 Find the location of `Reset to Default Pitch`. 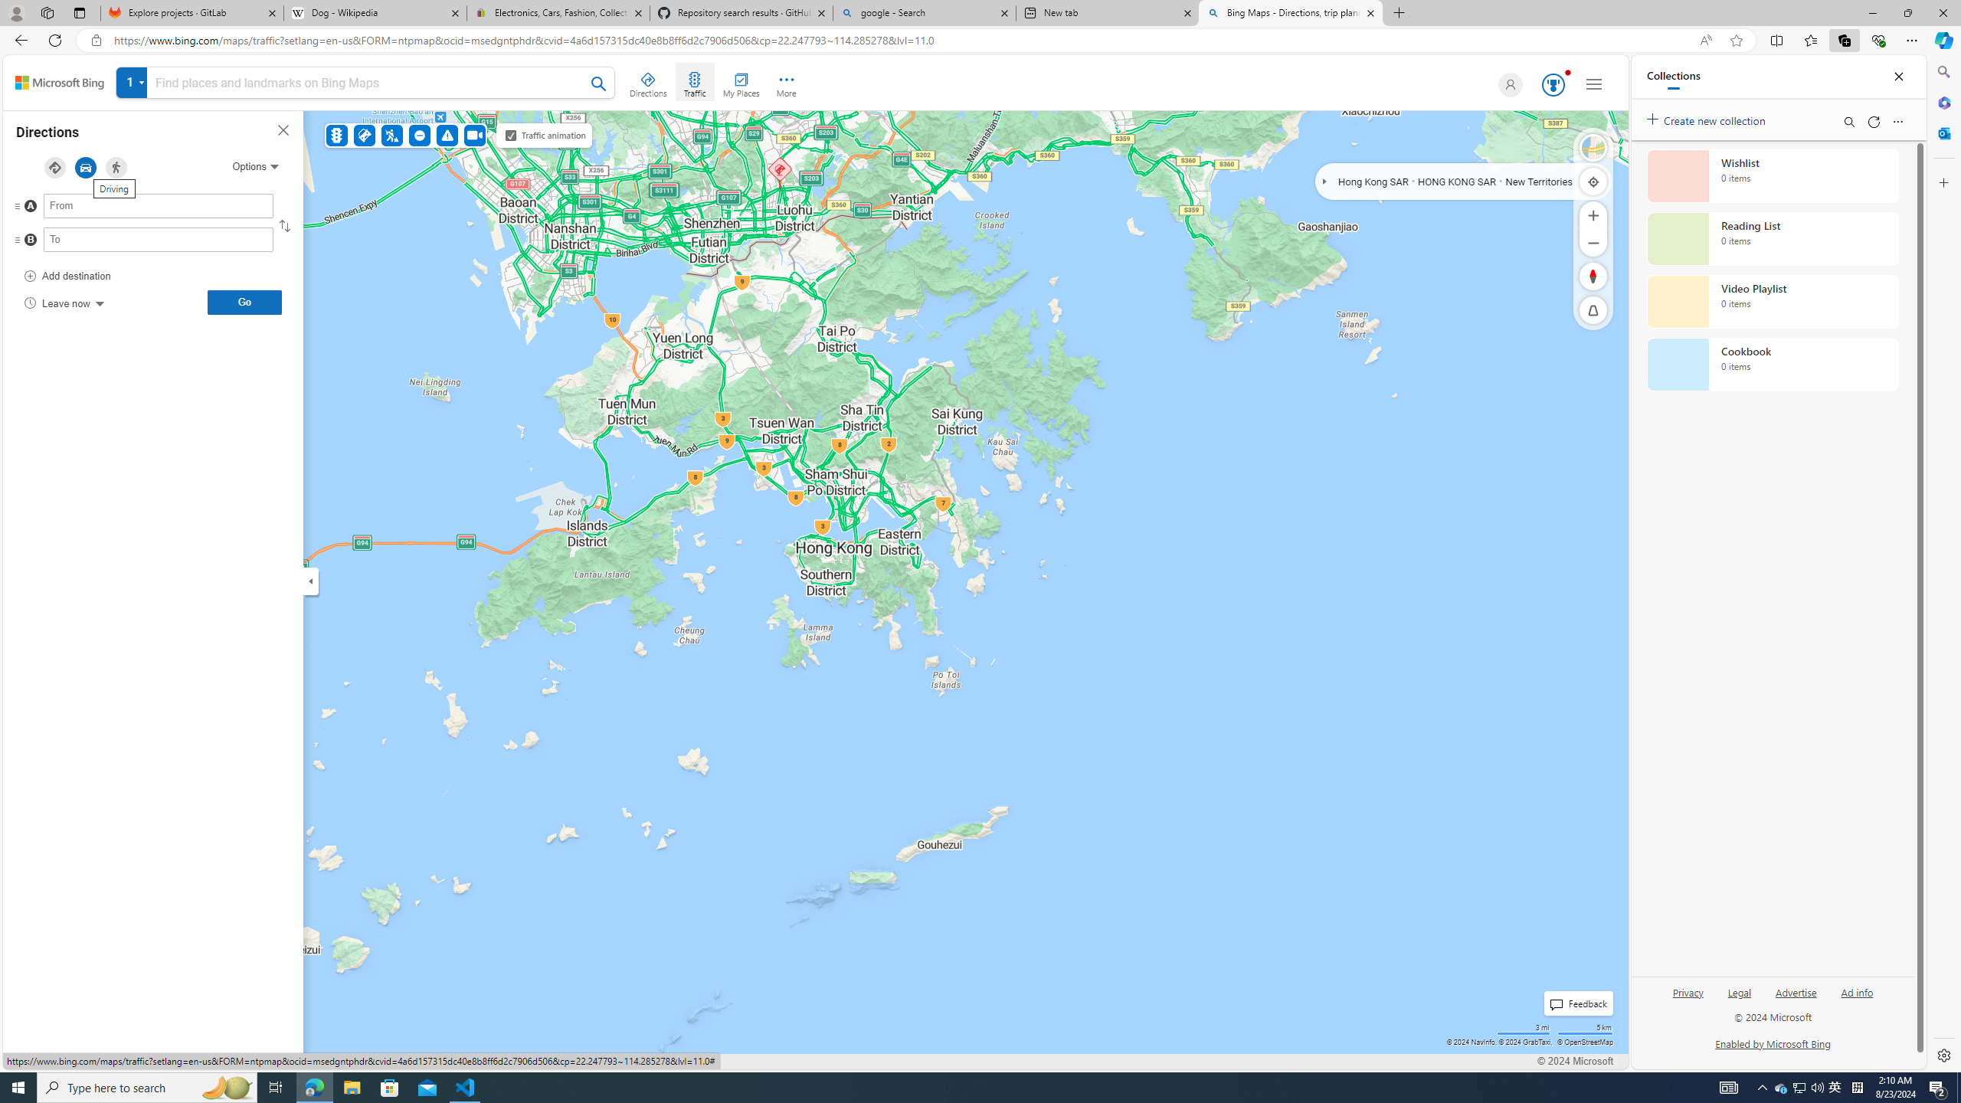

Reset to Default Pitch is located at coordinates (1593, 310).